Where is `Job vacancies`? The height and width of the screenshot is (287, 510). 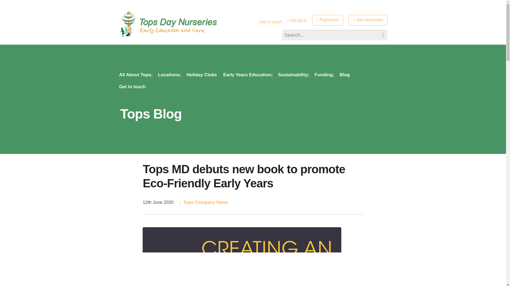
Job vacancies is located at coordinates (368, 20).